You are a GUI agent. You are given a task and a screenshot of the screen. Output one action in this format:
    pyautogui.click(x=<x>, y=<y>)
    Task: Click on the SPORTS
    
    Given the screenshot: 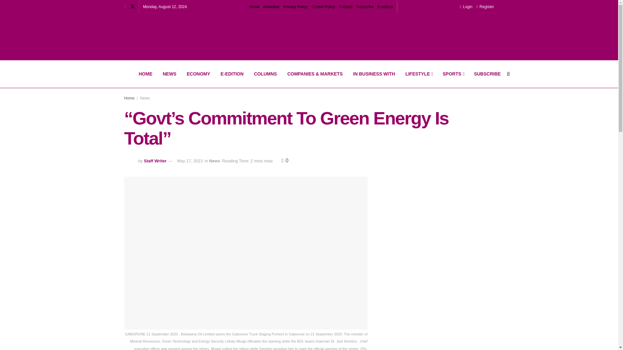 What is the action you would take?
    pyautogui.click(x=453, y=74)
    